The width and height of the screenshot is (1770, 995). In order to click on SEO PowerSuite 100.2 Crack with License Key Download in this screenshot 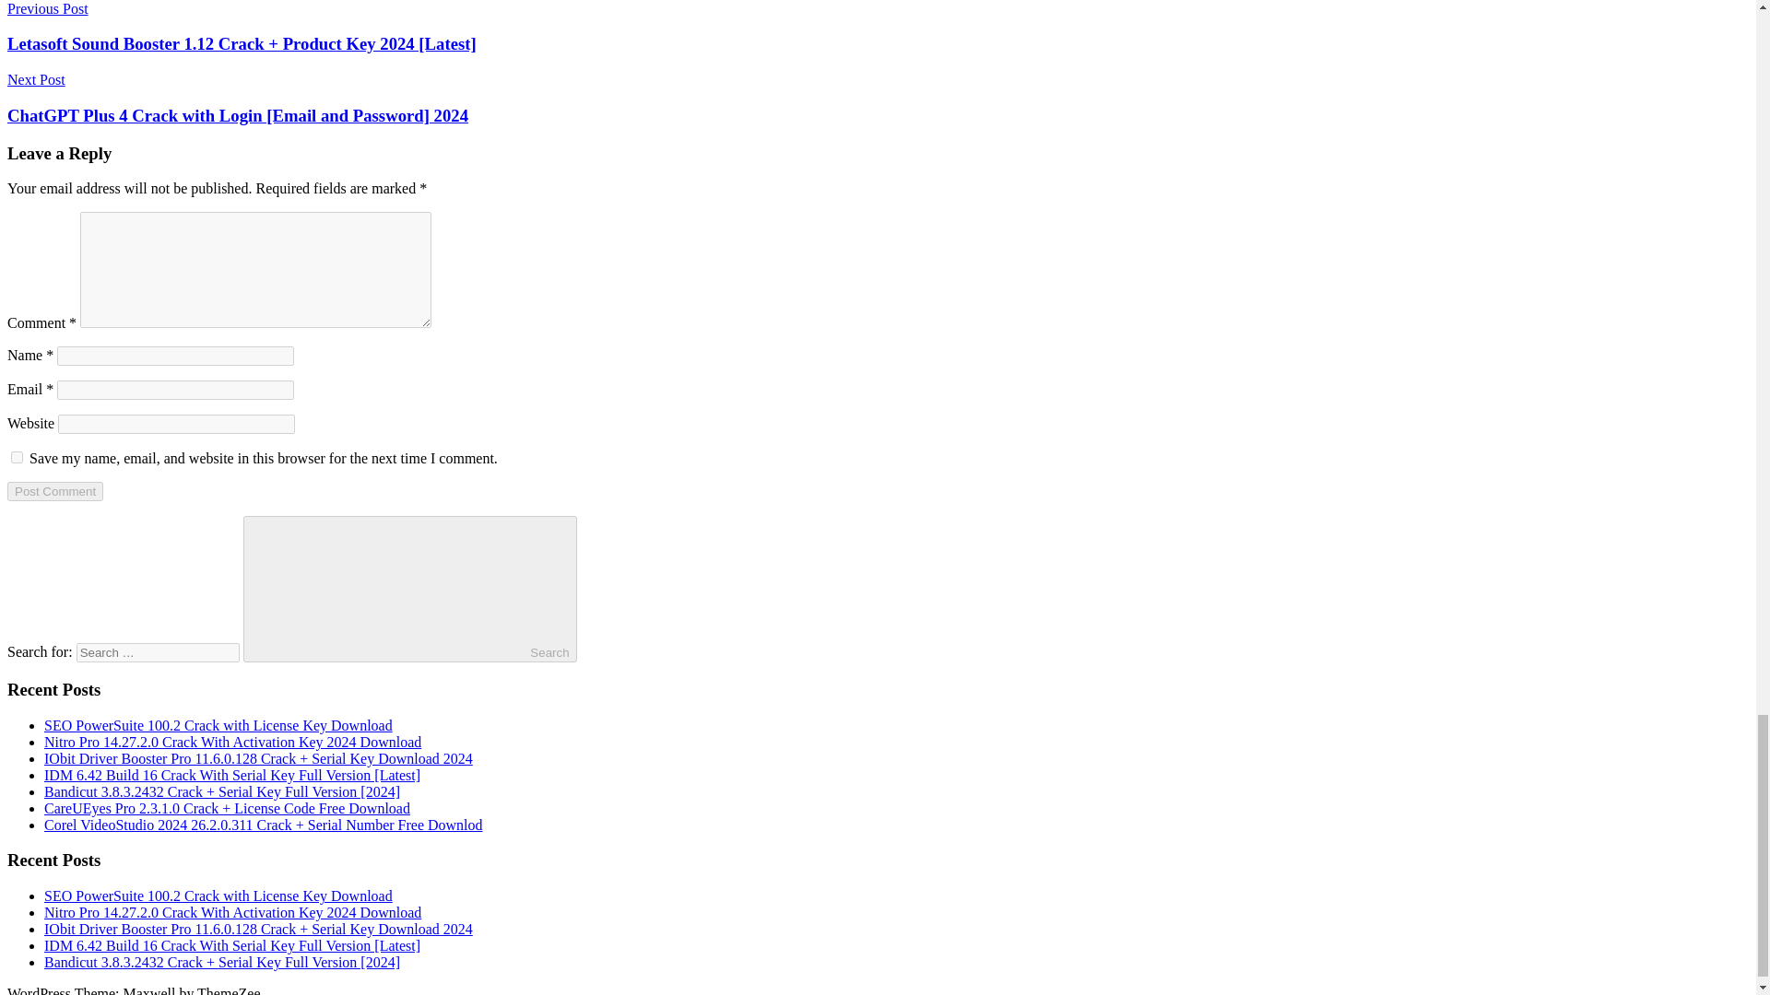, I will do `click(218, 724)`.